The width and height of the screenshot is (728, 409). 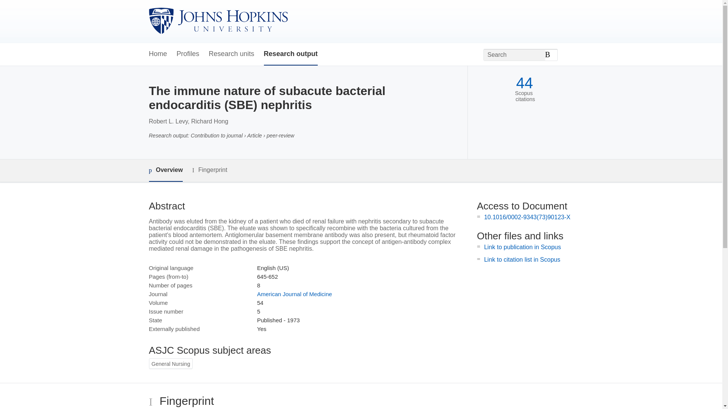 What do you see at coordinates (522, 247) in the screenshot?
I see `Link to publication in Scopus` at bounding box center [522, 247].